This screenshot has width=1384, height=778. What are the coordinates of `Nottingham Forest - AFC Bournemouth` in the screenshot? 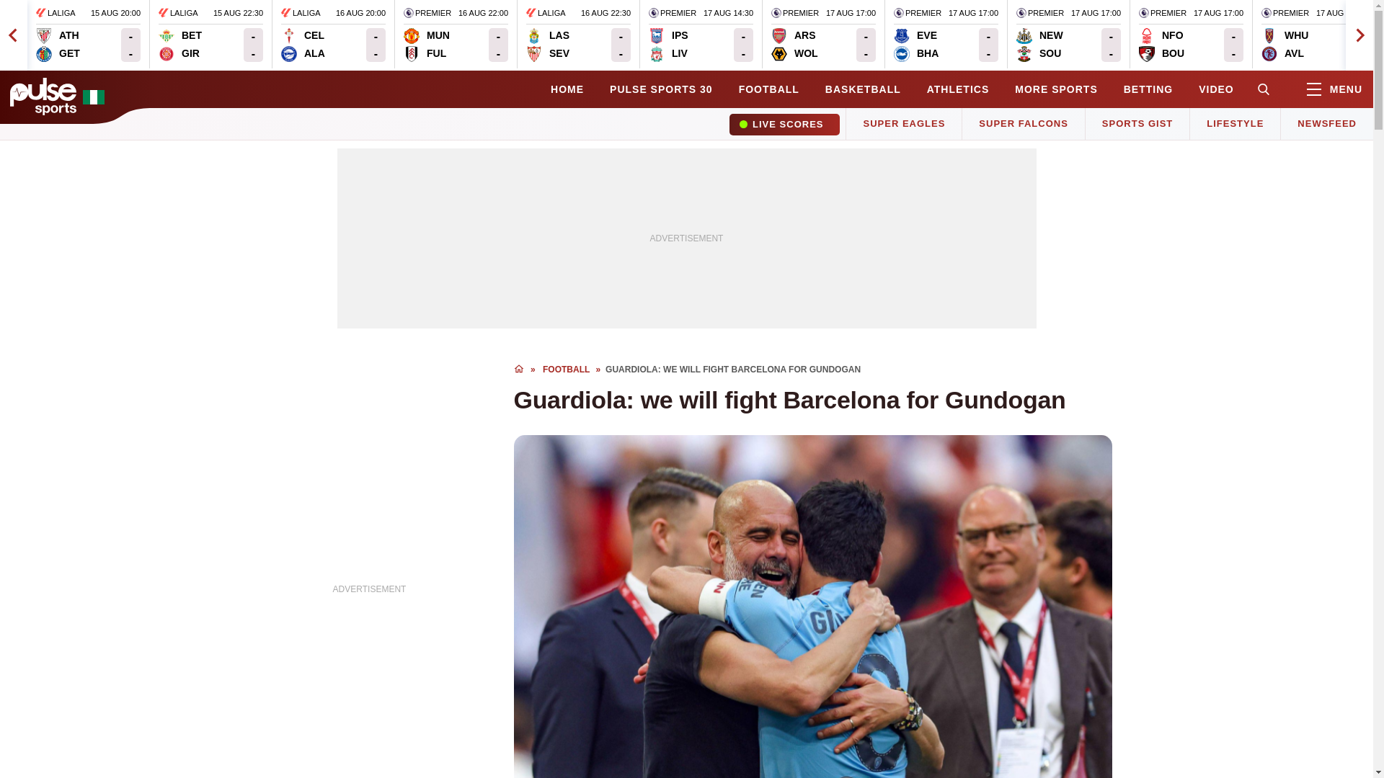 It's located at (58, 45).